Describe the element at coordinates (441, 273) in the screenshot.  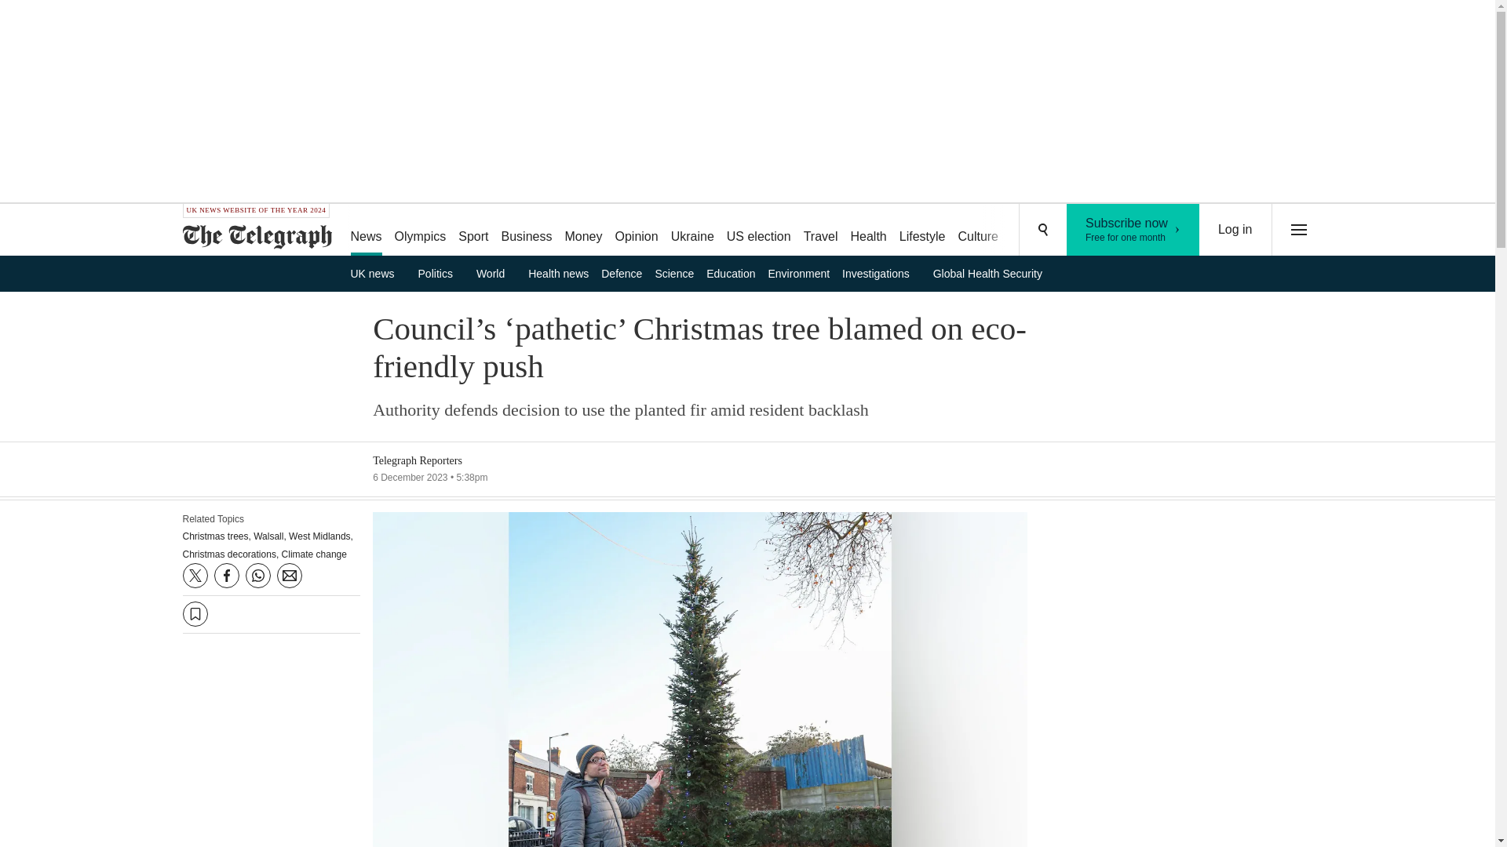
I see `Politics` at that location.